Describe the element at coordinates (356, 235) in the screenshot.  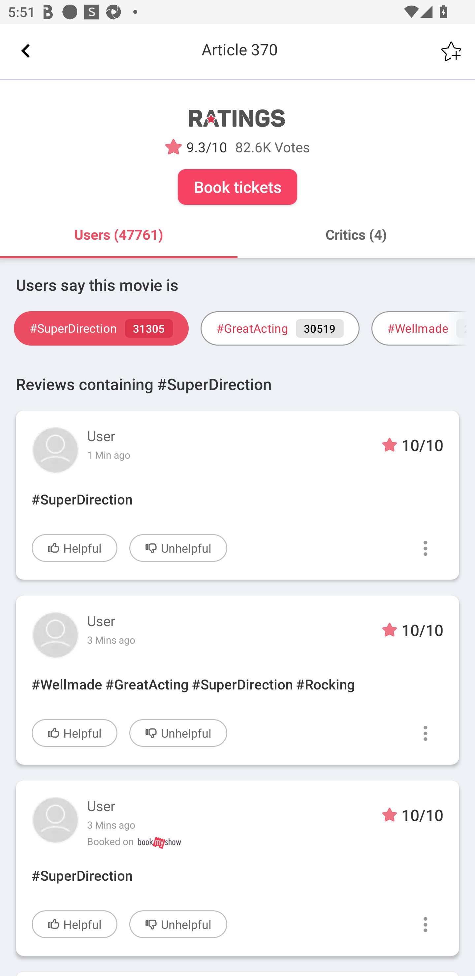
I see `Critics (4)` at that location.